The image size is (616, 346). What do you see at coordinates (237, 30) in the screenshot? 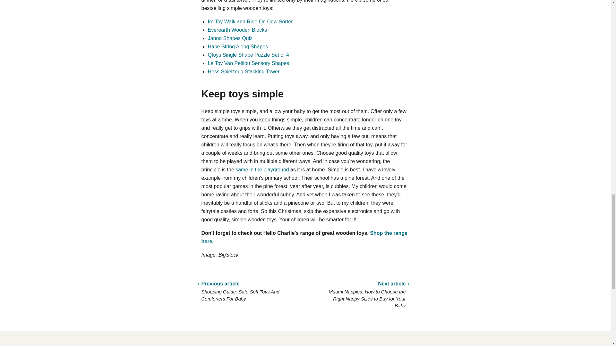
I see `Everearth Wooden Blocks` at bounding box center [237, 30].